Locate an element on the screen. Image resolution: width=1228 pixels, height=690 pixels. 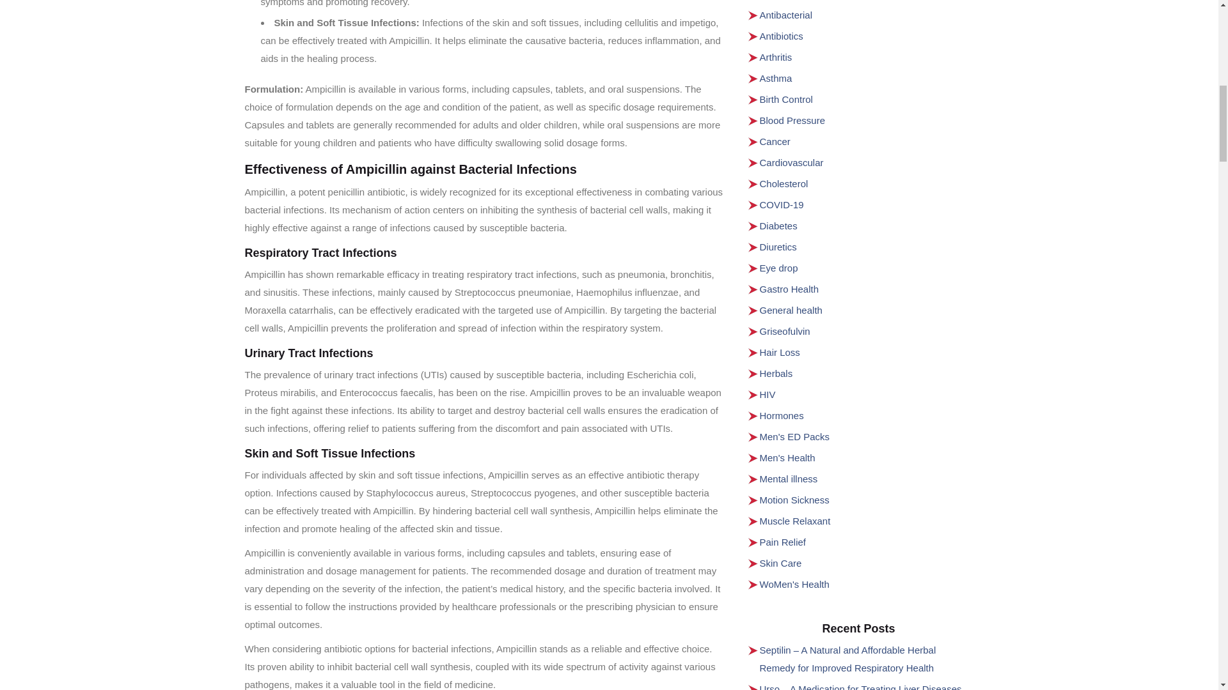
Antibacterial is located at coordinates (787, 15).